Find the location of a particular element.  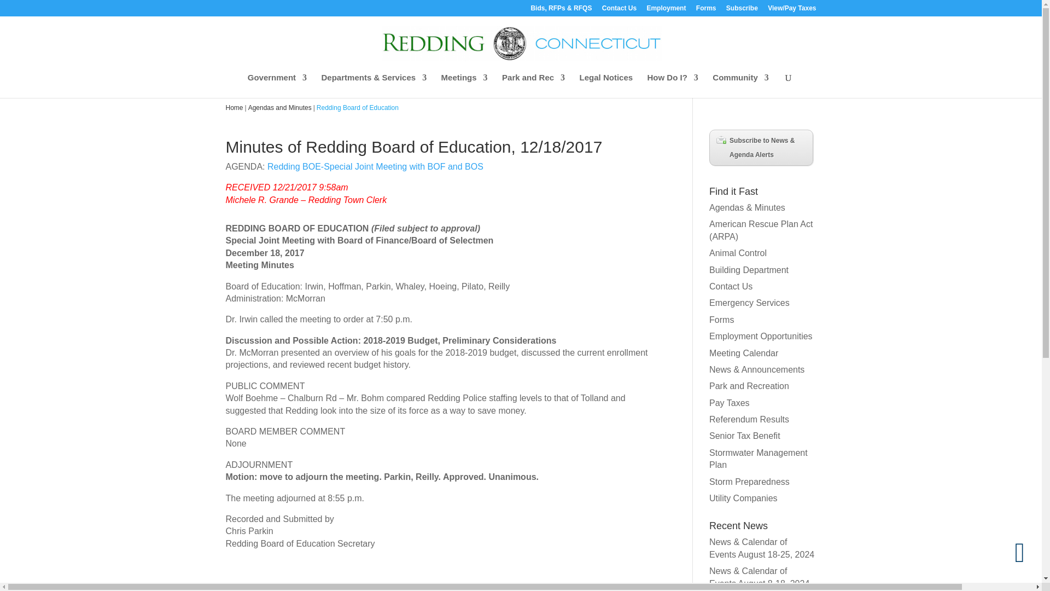

Contact Us is located at coordinates (619, 10).